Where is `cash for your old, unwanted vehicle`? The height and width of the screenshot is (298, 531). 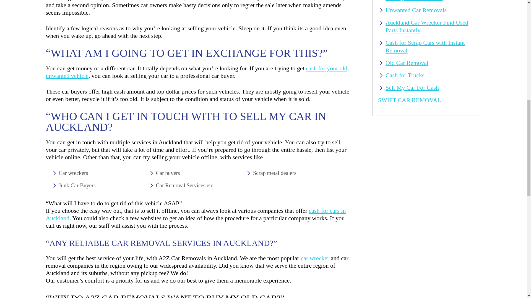 cash for your old, unwanted vehicle is located at coordinates (197, 72).